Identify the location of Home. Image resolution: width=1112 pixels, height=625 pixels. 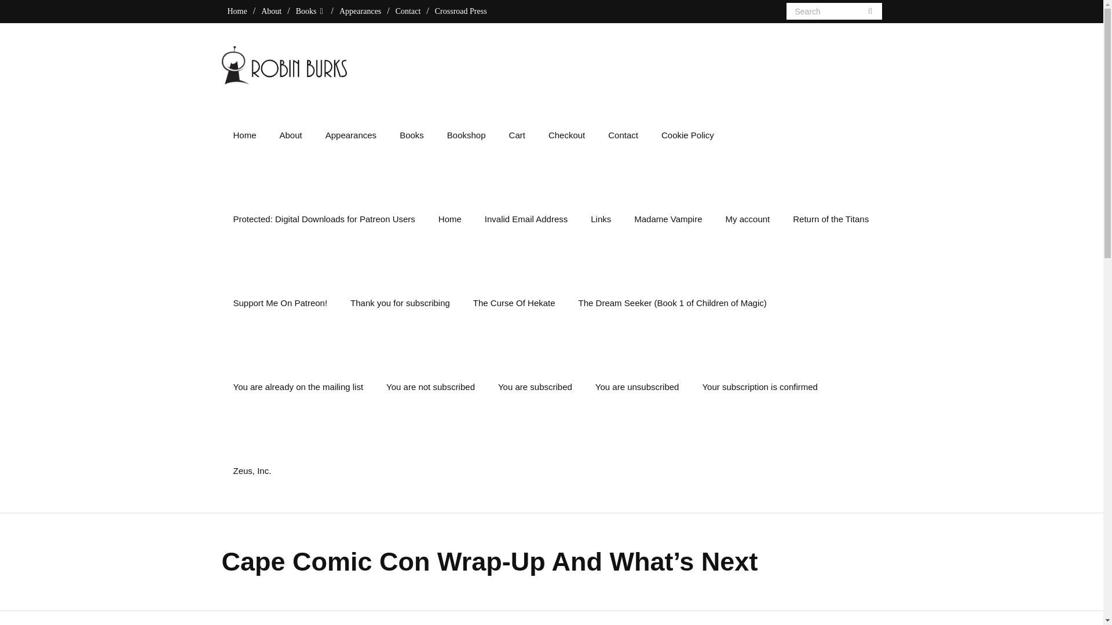
(236, 11).